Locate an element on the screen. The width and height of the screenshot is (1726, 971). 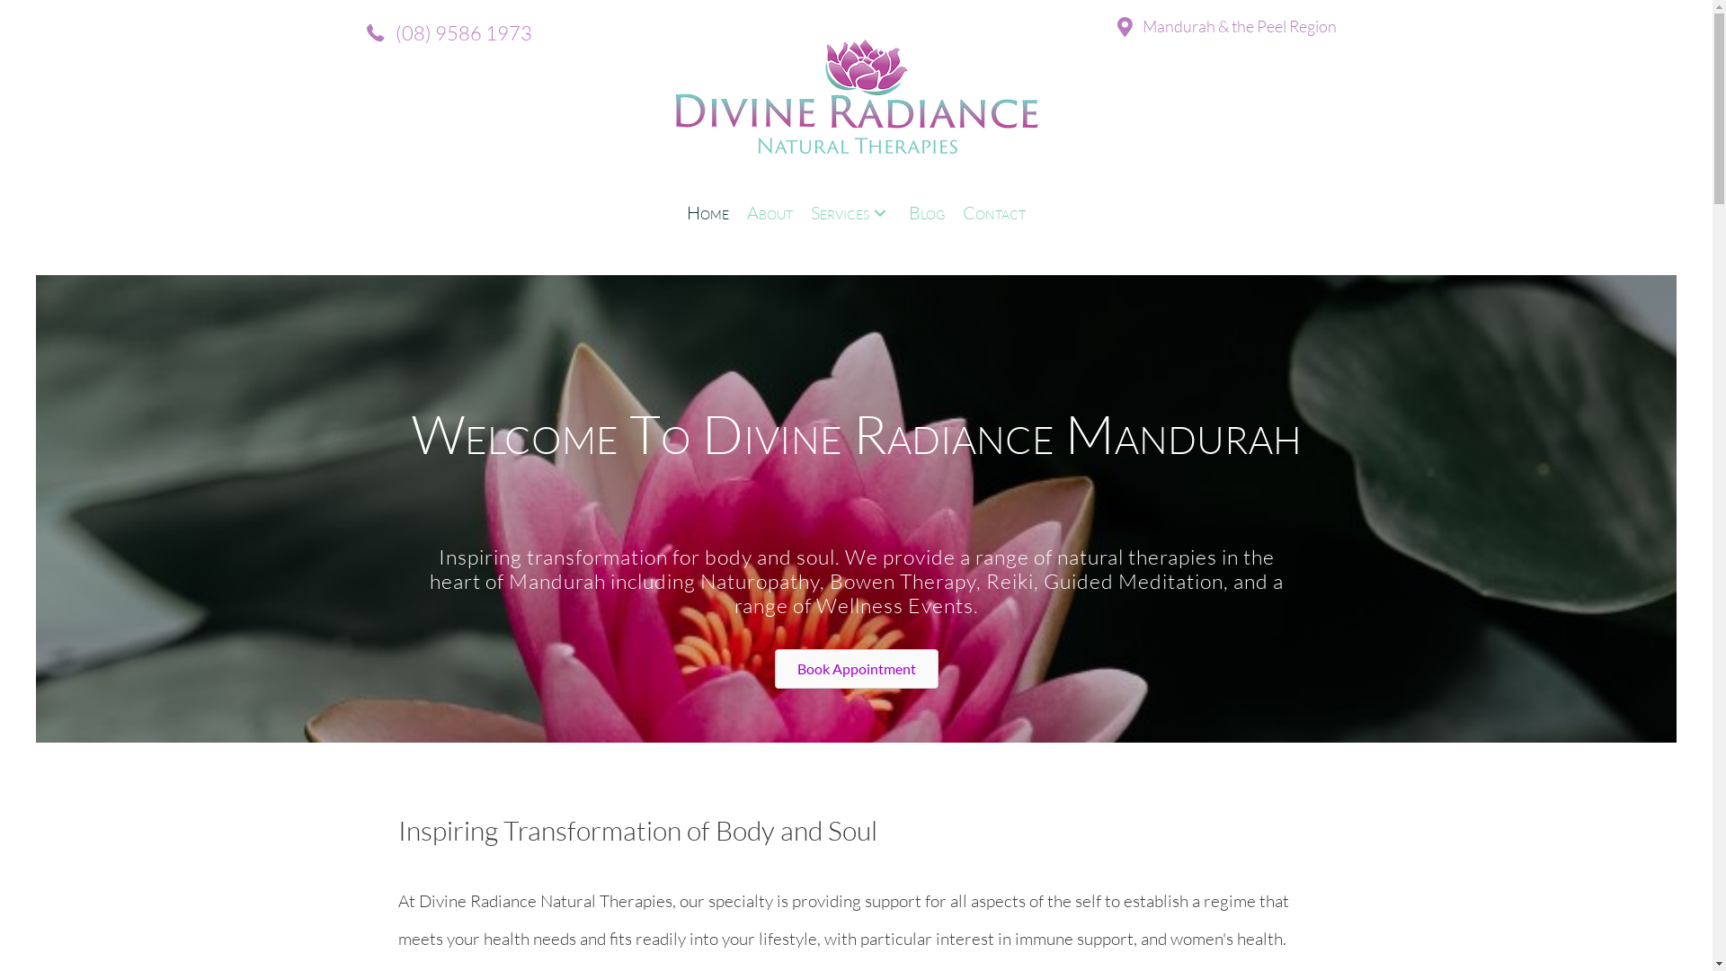
Contact is located at coordinates (994, 213).